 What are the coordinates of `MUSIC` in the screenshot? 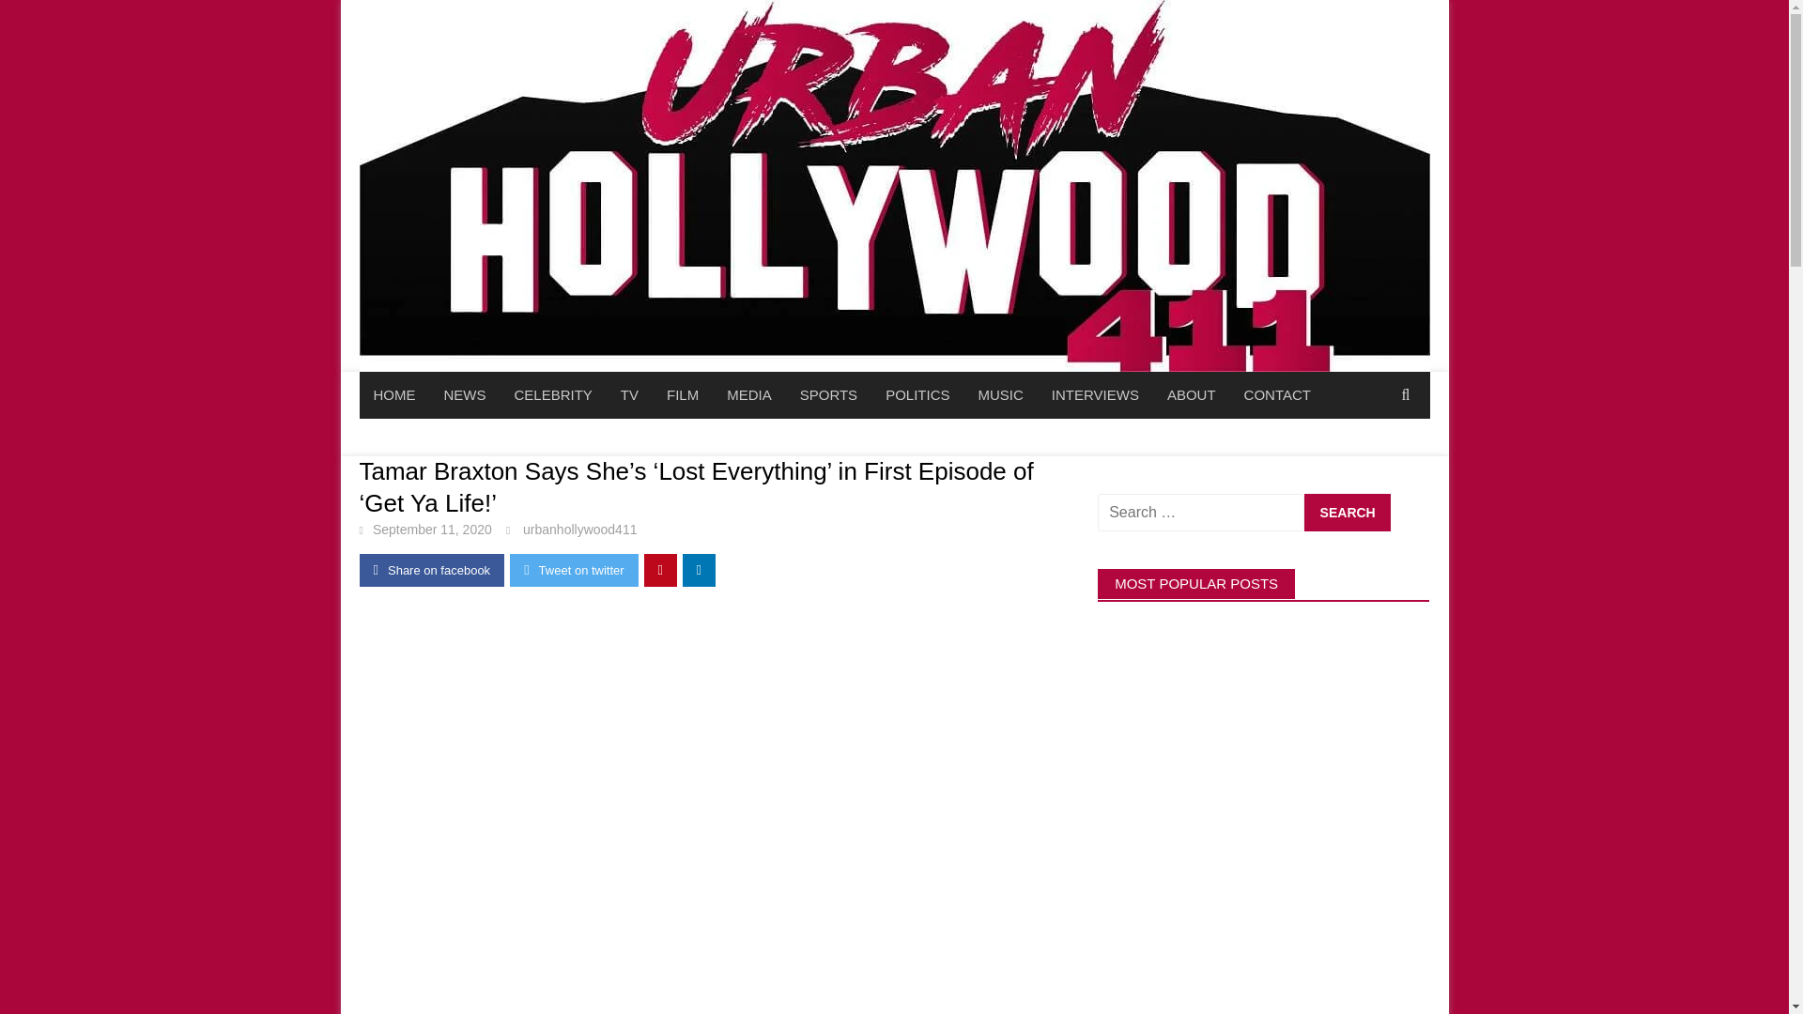 It's located at (999, 395).